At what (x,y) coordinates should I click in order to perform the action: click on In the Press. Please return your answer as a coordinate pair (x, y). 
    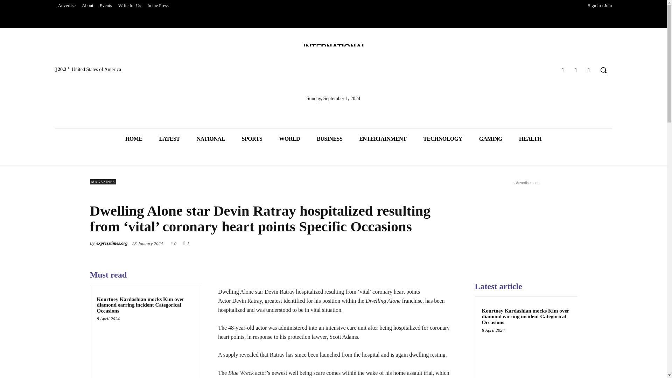
    Looking at the image, I should click on (158, 6).